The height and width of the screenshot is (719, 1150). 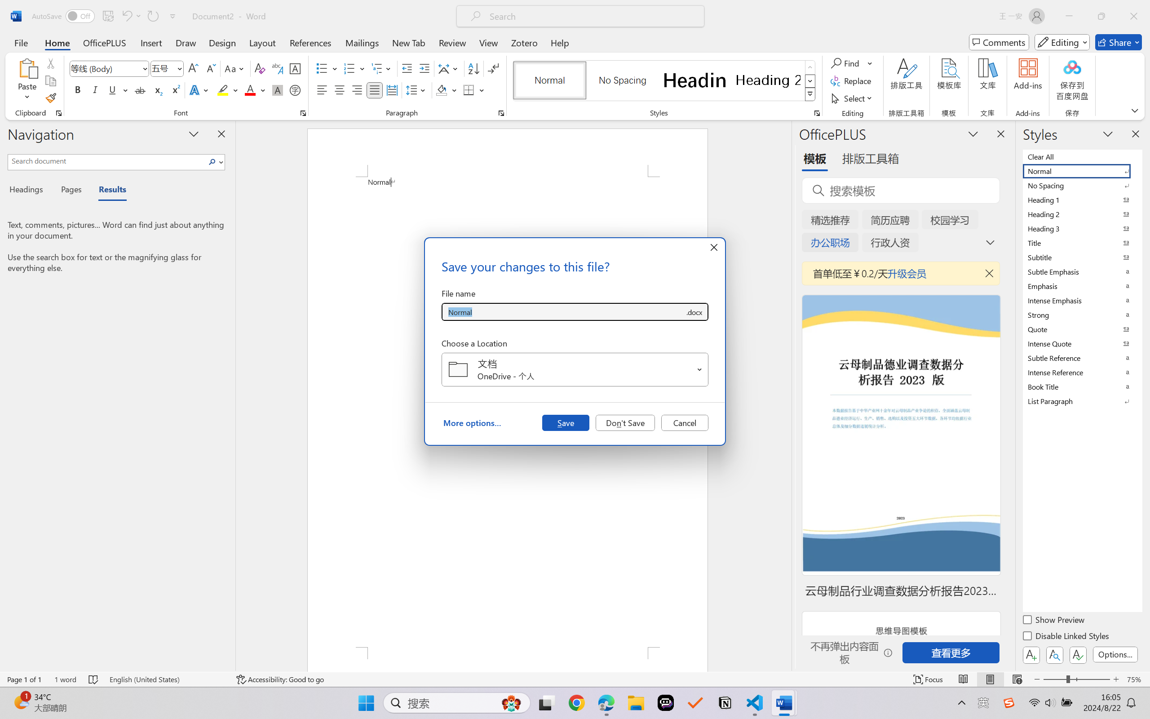 I want to click on Poe, so click(x=666, y=703).